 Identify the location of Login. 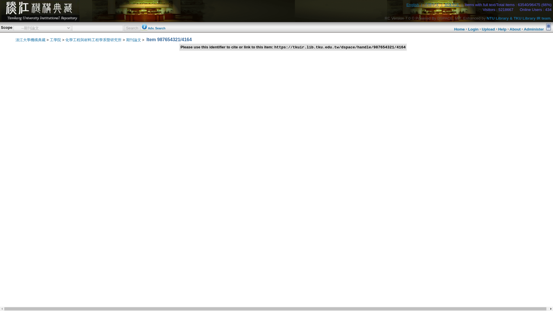
(473, 29).